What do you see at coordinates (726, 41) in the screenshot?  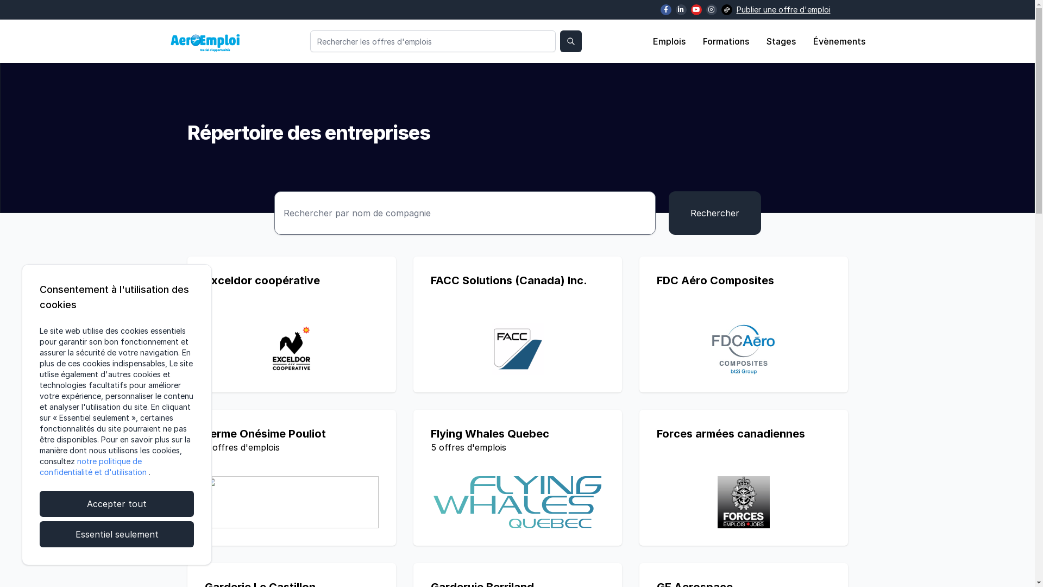 I see `Formations` at bounding box center [726, 41].